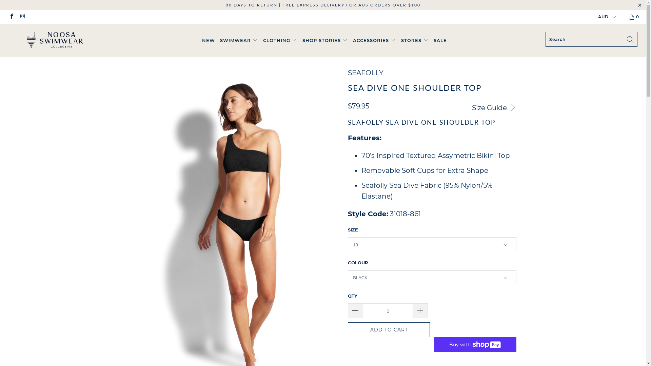 The width and height of the screenshot is (651, 366). What do you see at coordinates (475, 345) in the screenshot?
I see `More payment options` at bounding box center [475, 345].